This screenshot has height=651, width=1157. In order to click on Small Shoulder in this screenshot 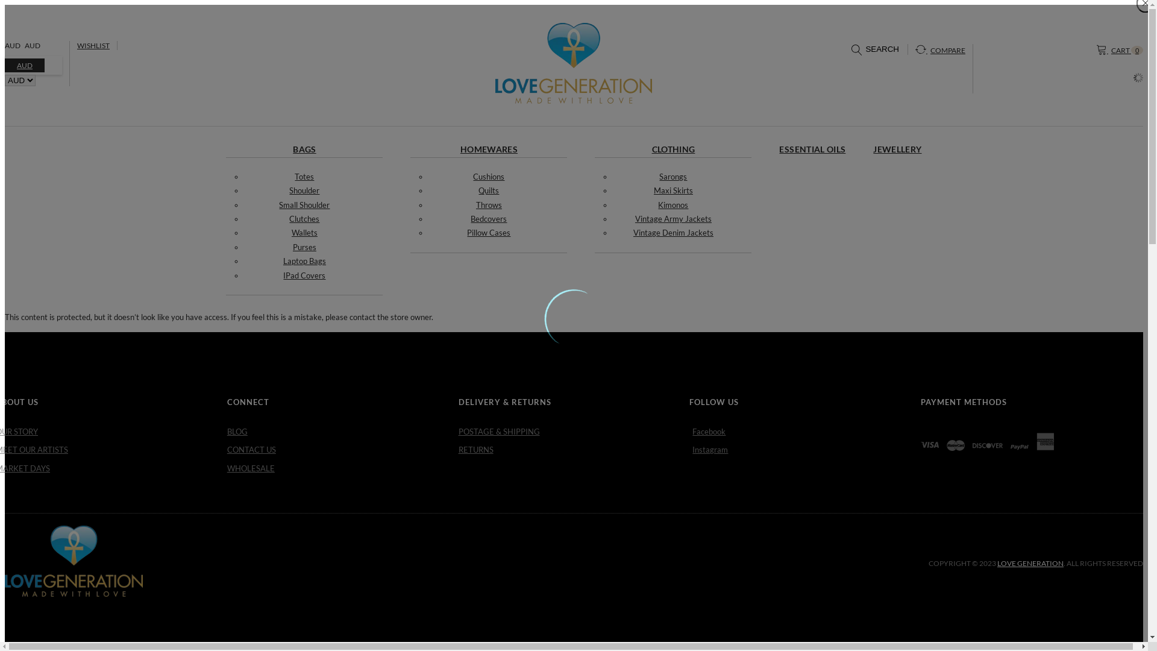, I will do `click(304, 205)`.